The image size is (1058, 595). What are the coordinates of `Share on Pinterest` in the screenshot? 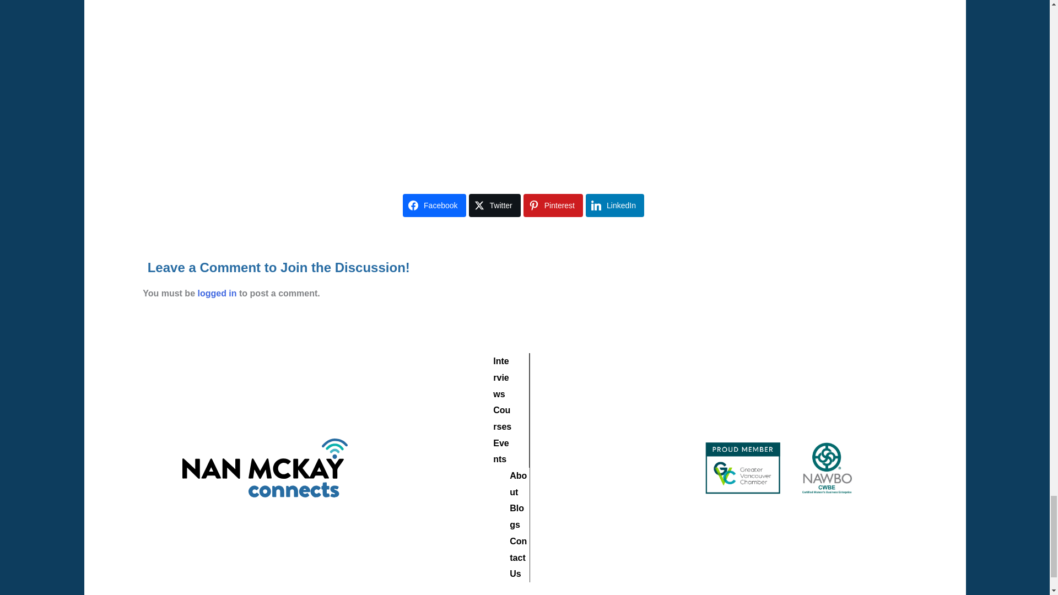 It's located at (553, 205).